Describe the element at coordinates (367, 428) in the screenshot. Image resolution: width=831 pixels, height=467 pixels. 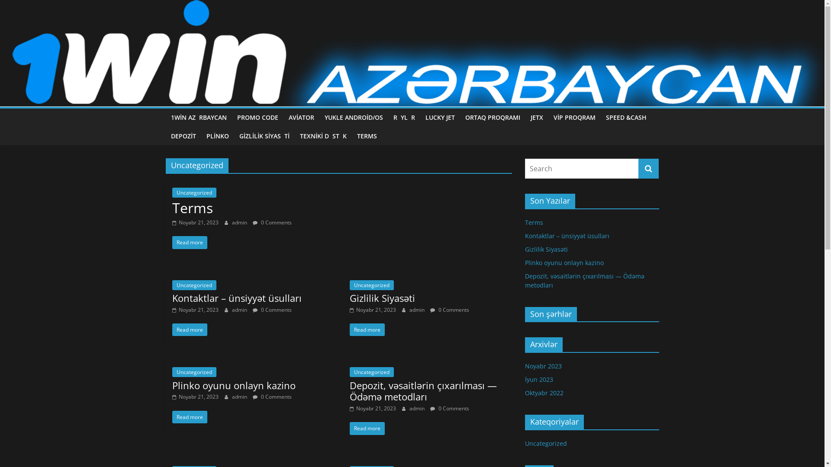
I see `Read more` at that location.